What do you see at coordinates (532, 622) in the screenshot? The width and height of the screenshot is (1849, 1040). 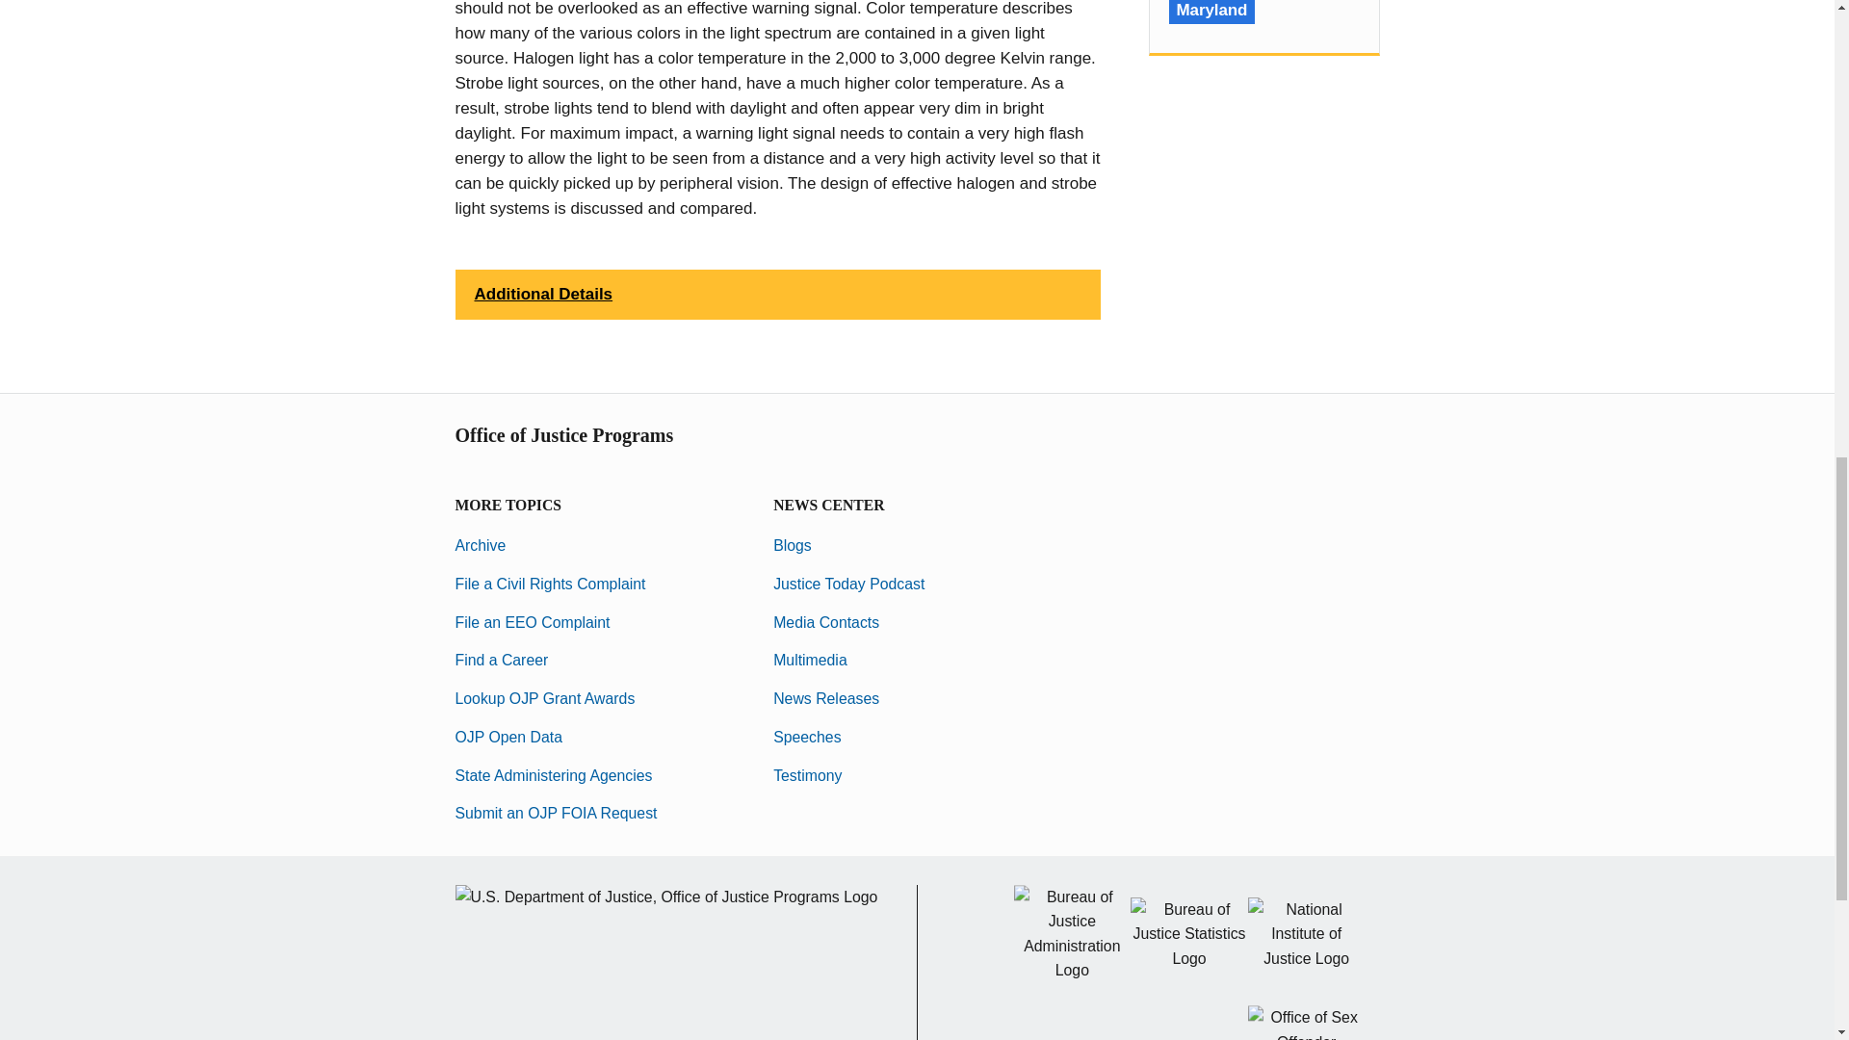 I see `File an EEO Complaint` at bounding box center [532, 622].